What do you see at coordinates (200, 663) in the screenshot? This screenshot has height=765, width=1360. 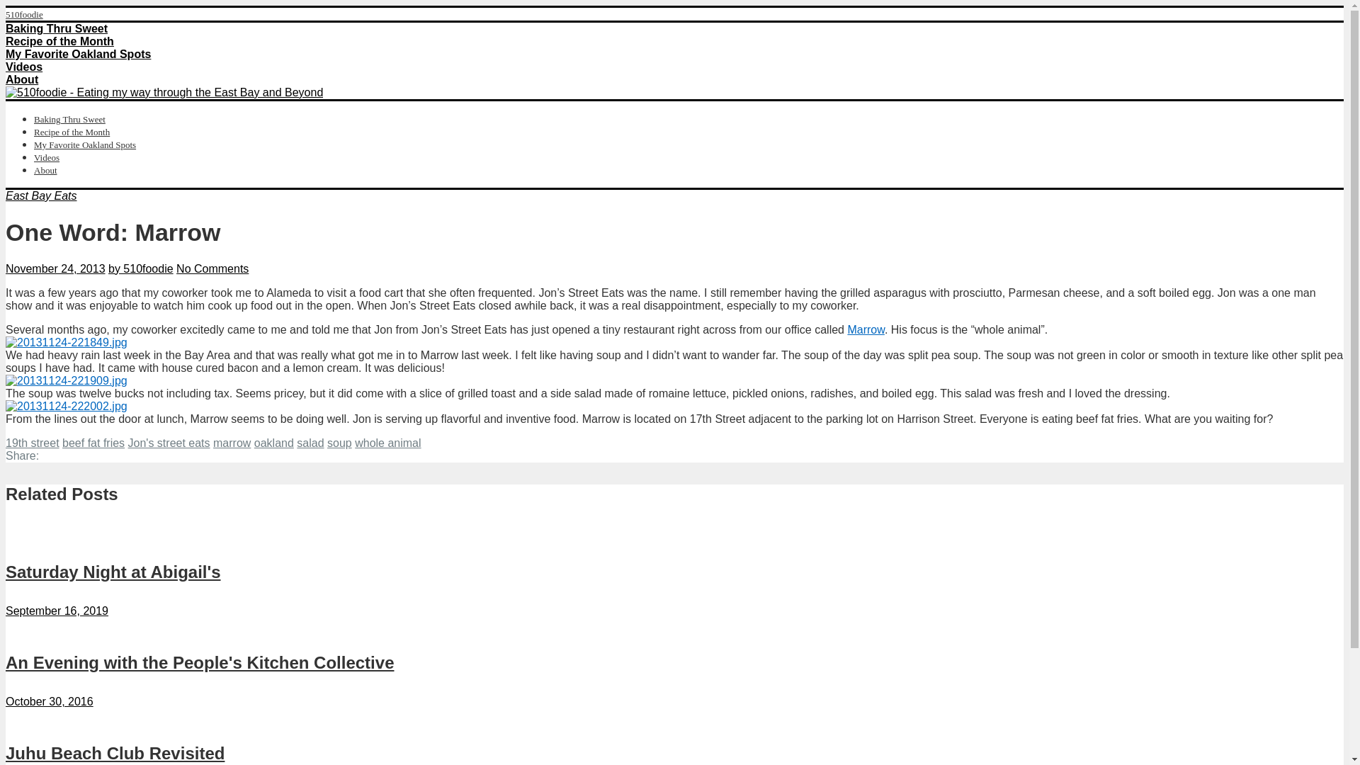 I see `An Evening with the People's Kitchen Collective` at bounding box center [200, 663].